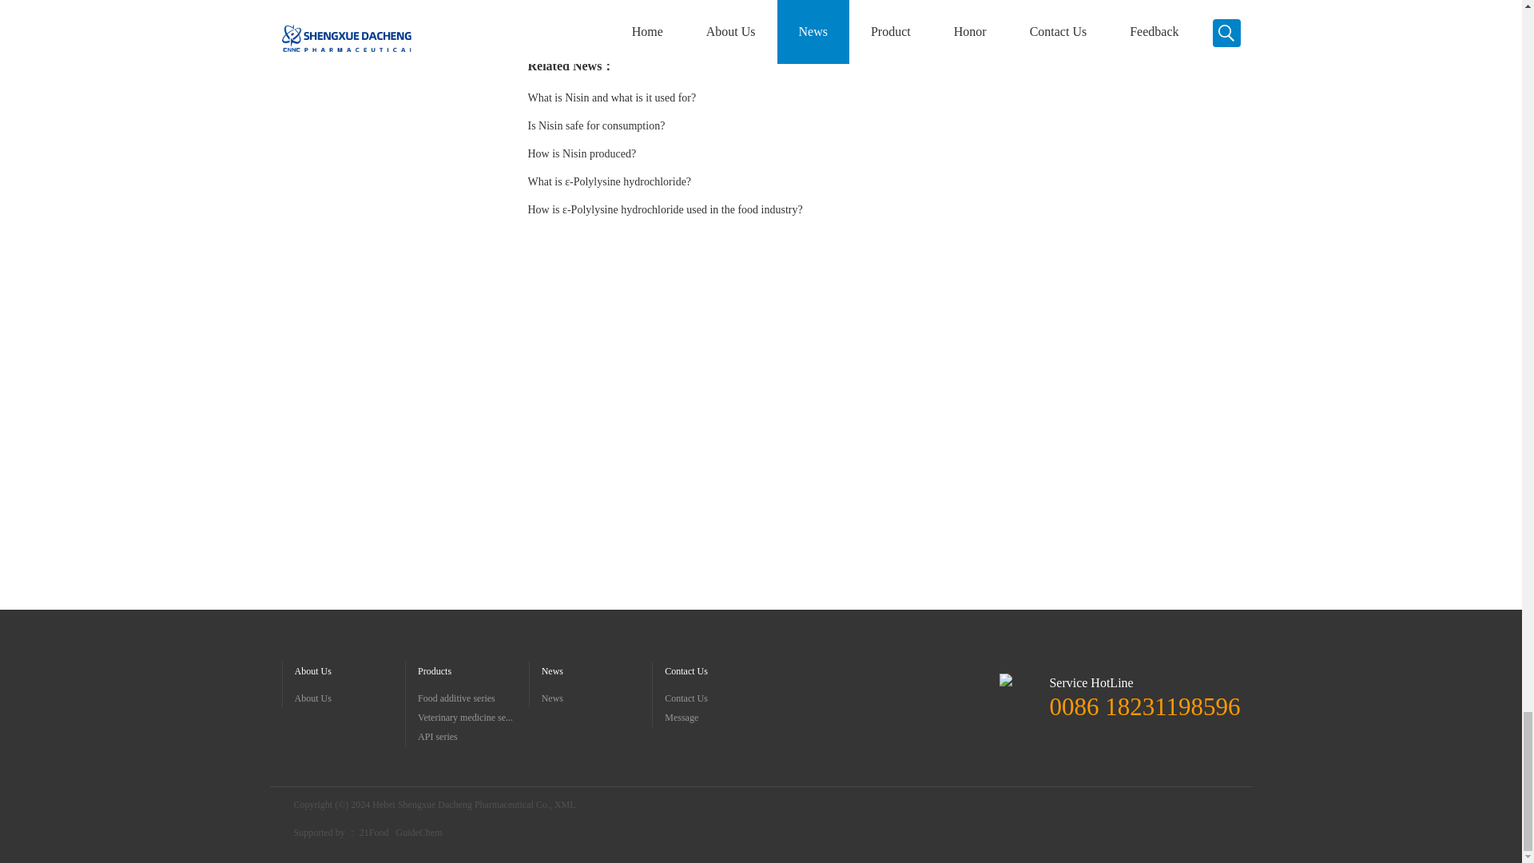 The width and height of the screenshot is (1534, 863). What do you see at coordinates (720, 698) in the screenshot?
I see `Contact Us` at bounding box center [720, 698].